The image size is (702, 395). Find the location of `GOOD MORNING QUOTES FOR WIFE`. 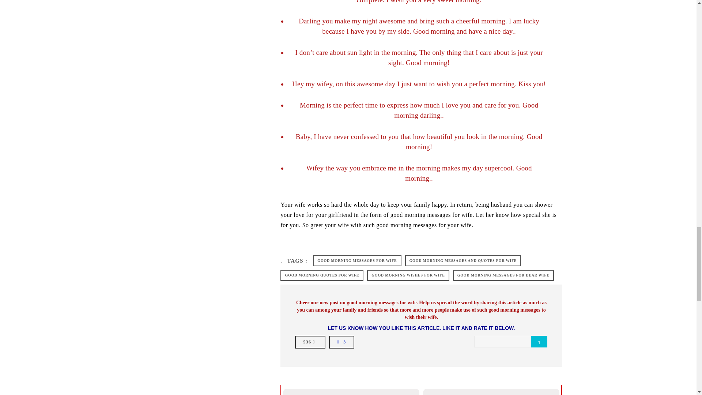

GOOD MORNING QUOTES FOR WIFE is located at coordinates (322, 275).